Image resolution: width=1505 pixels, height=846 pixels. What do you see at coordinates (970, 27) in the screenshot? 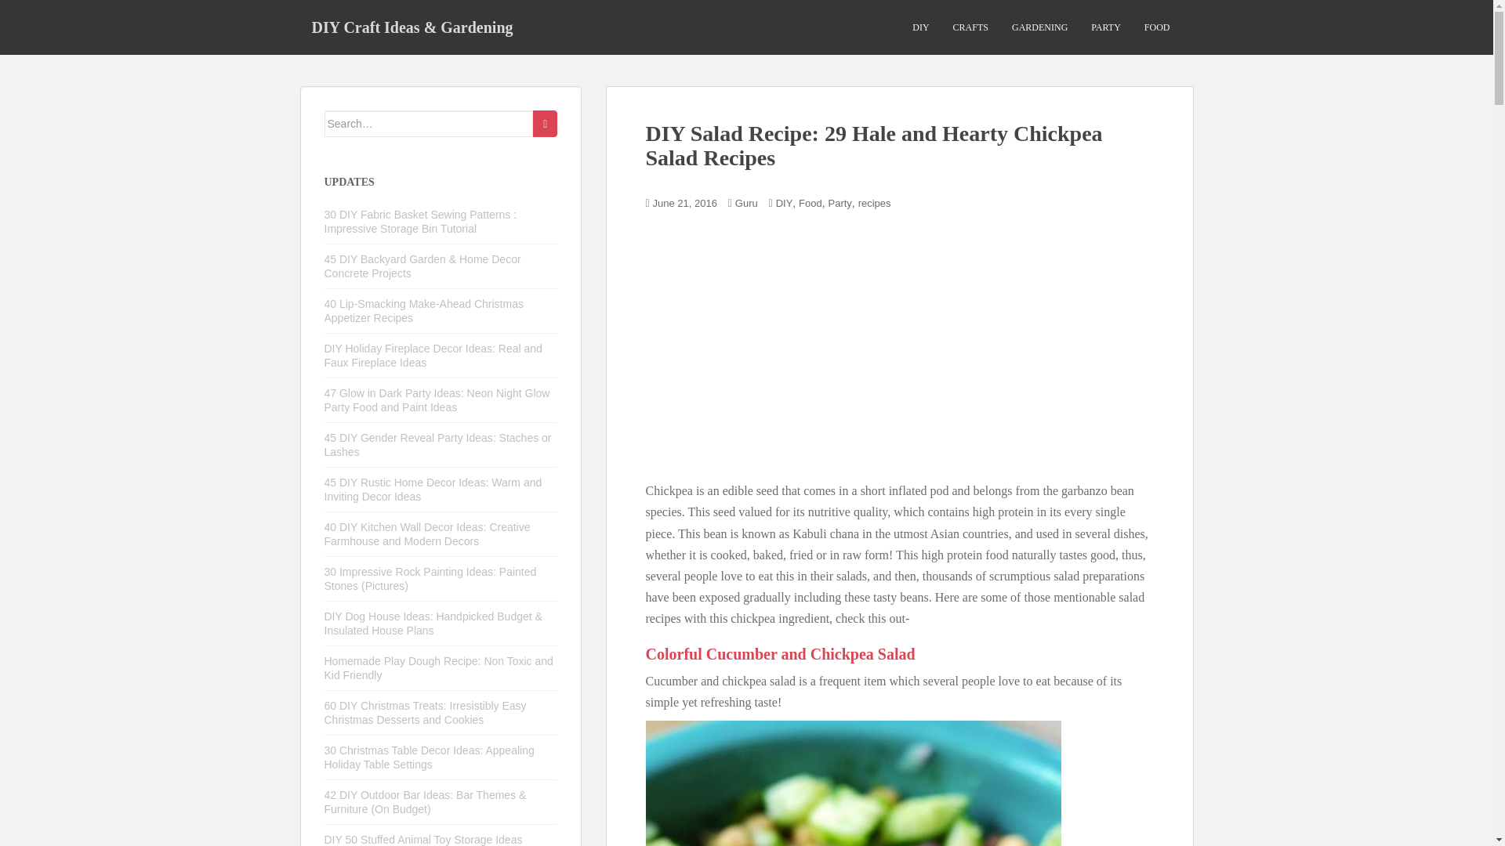
I see `CRAFTS` at bounding box center [970, 27].